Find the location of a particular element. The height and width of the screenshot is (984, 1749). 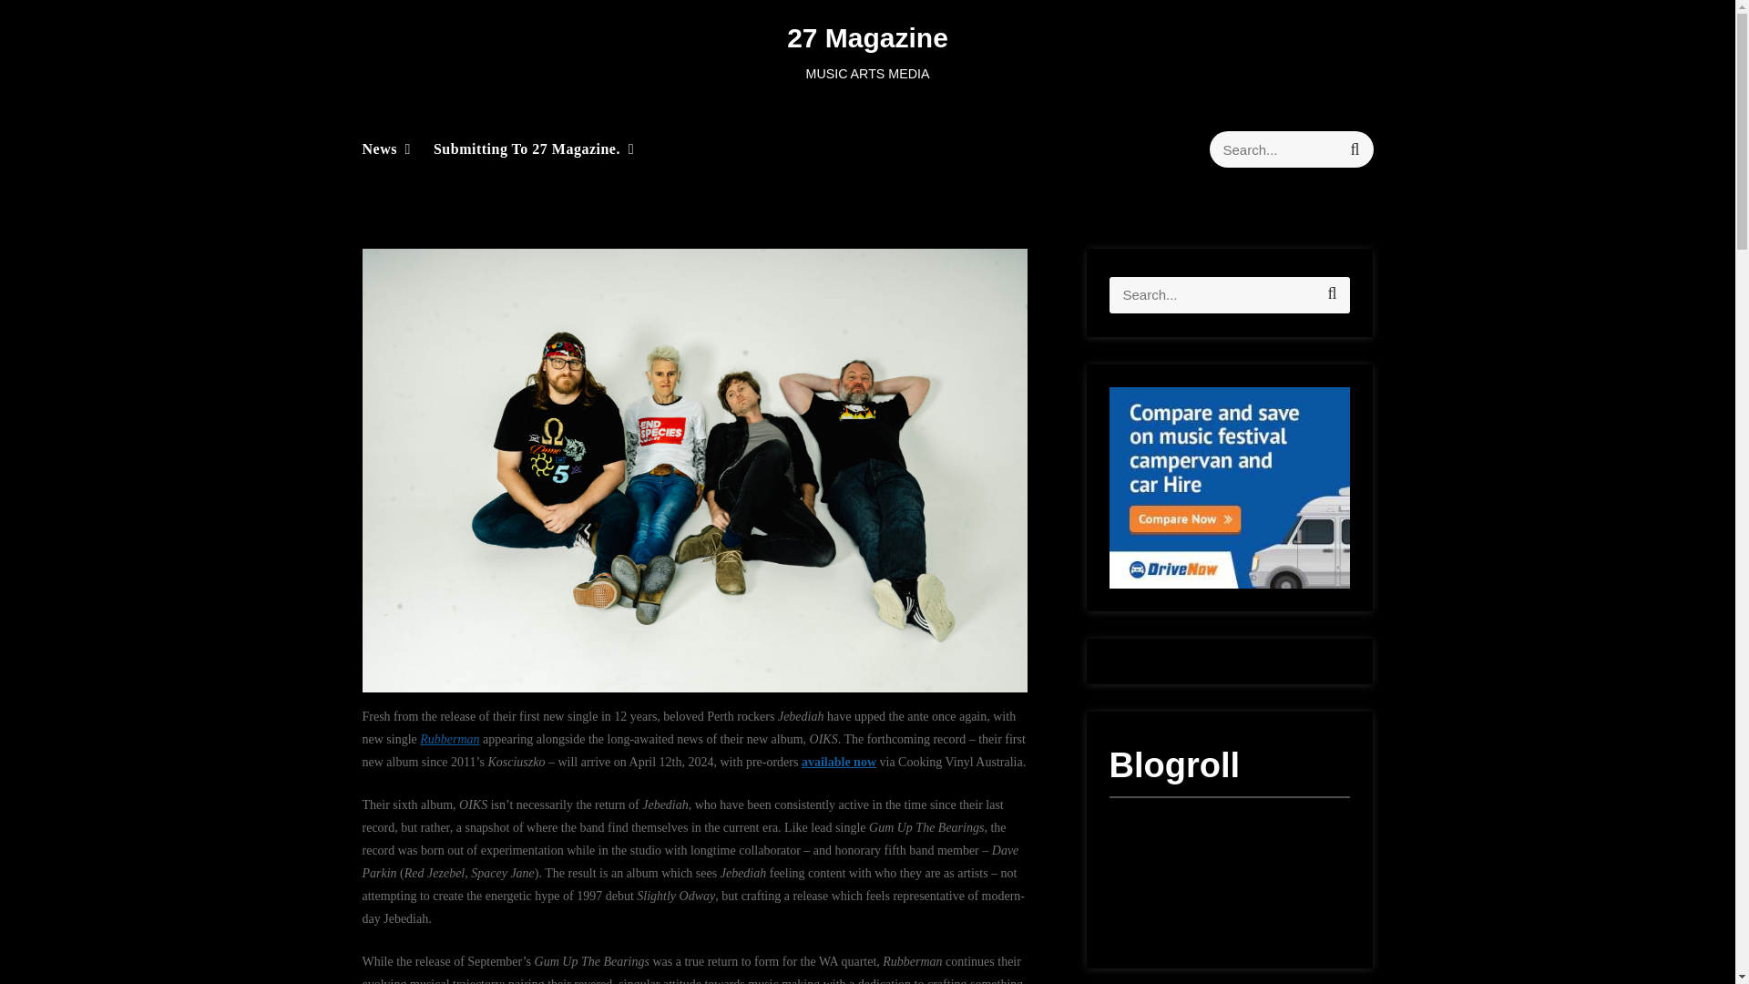

27 Magazine is located at coordinates (867, 37).